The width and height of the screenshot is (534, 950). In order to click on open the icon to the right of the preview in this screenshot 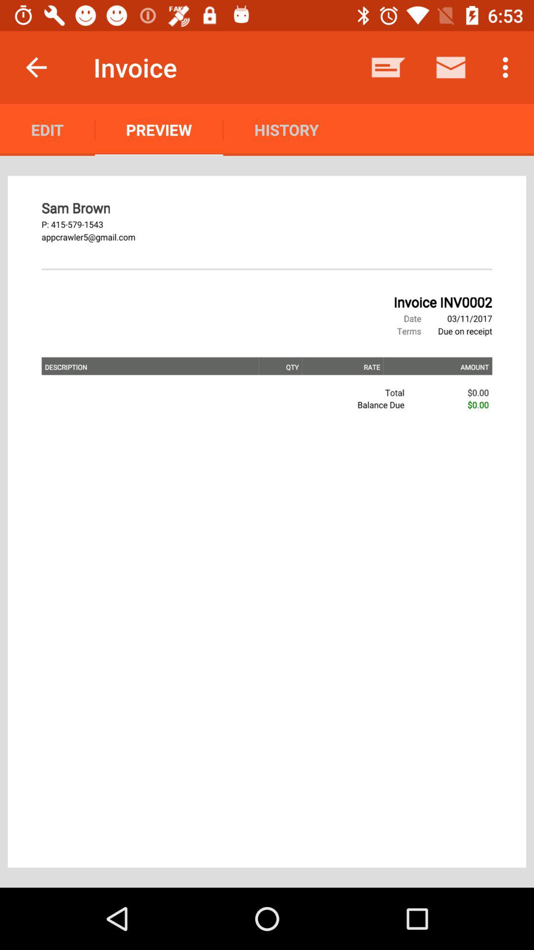, I will do `click(286, 130)`.